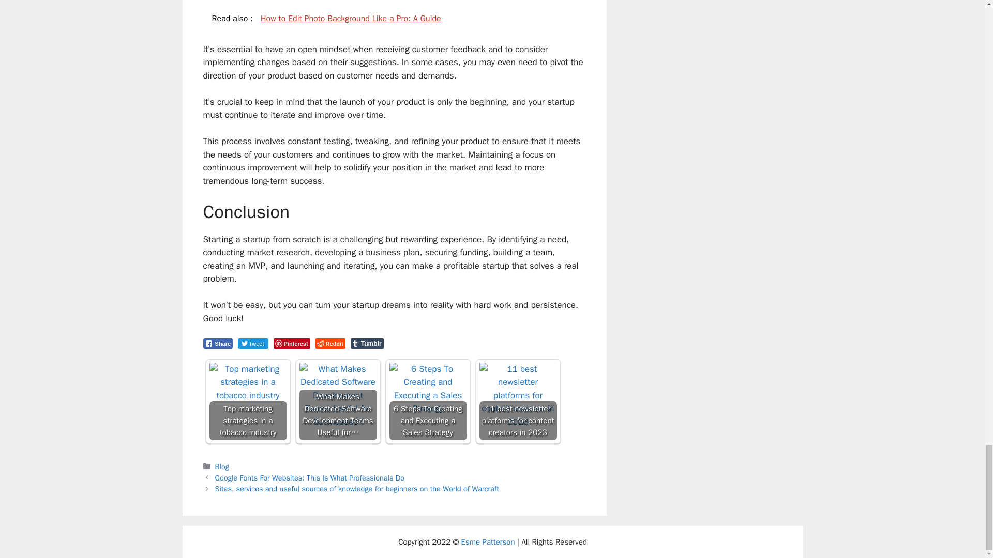  What do you see at coordinates (428, 401) in the screenshot?
I see `6 Steps To Creating and Executing a Sales Strategy` at bounding box center [428, 401].